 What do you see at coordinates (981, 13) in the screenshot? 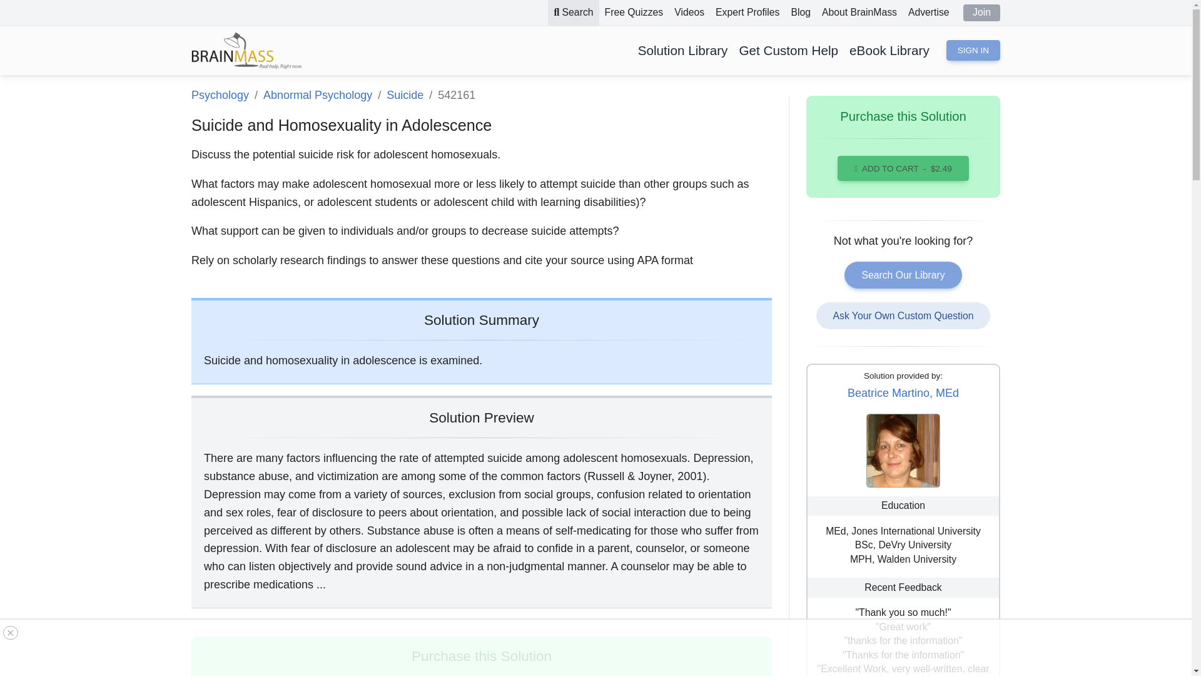
I see `Join` at bounding box center [981, 13].